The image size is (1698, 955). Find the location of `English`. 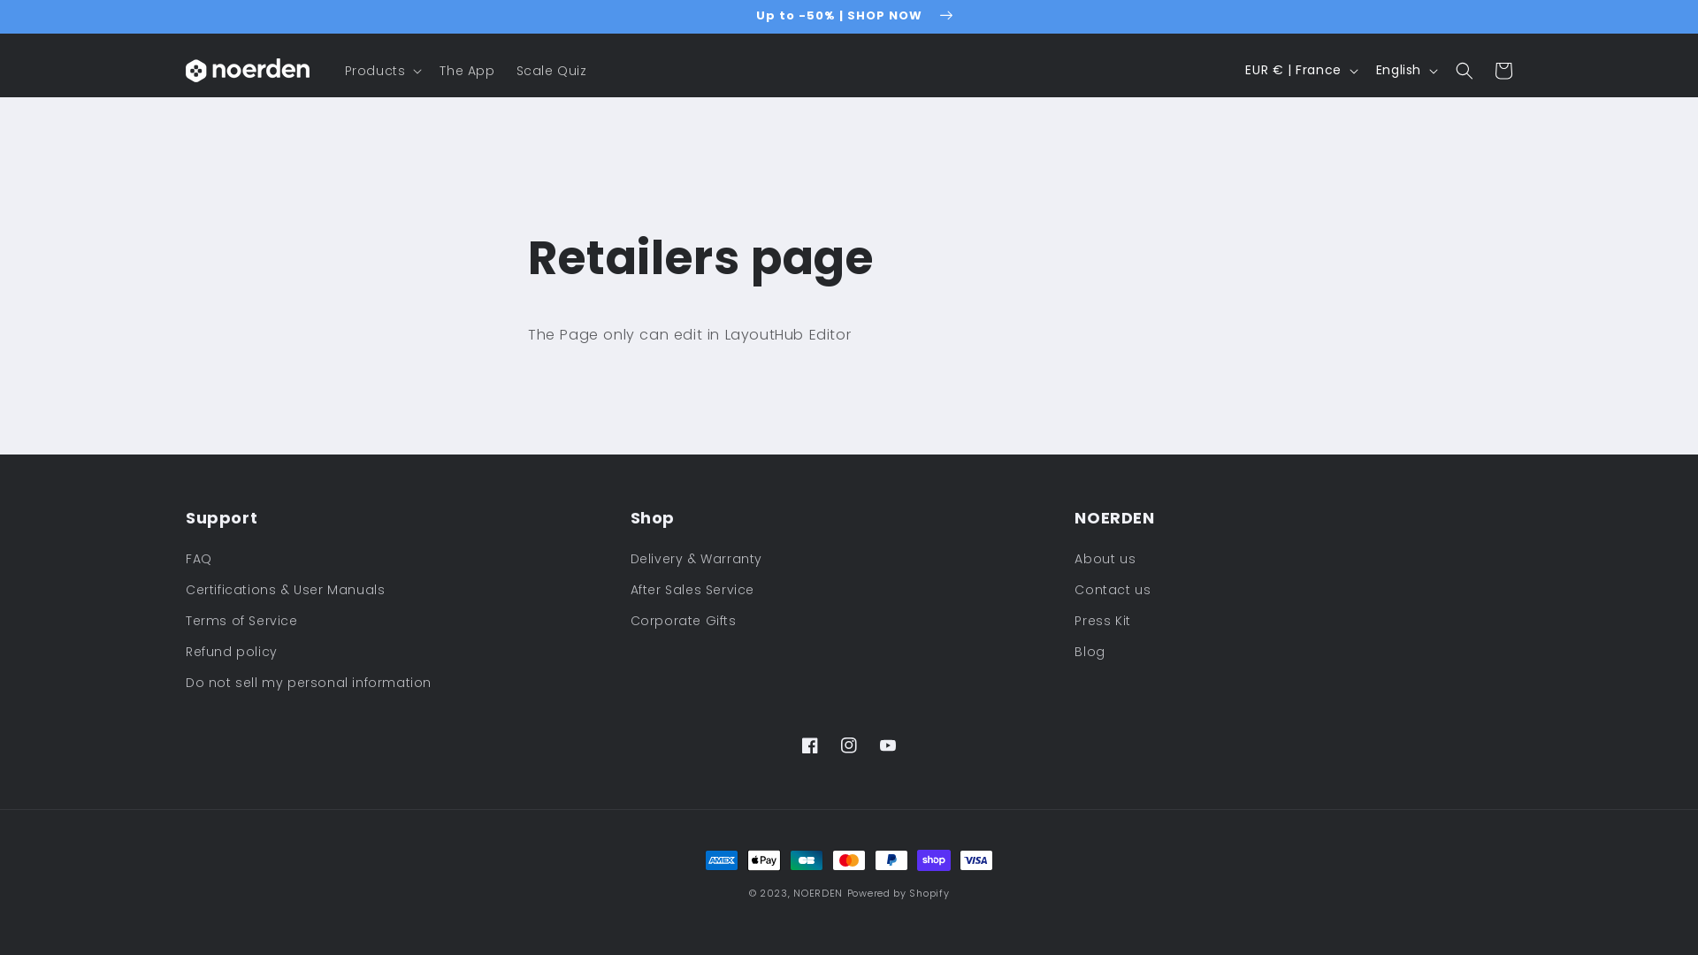

English is located at coordinates (1405, 71).